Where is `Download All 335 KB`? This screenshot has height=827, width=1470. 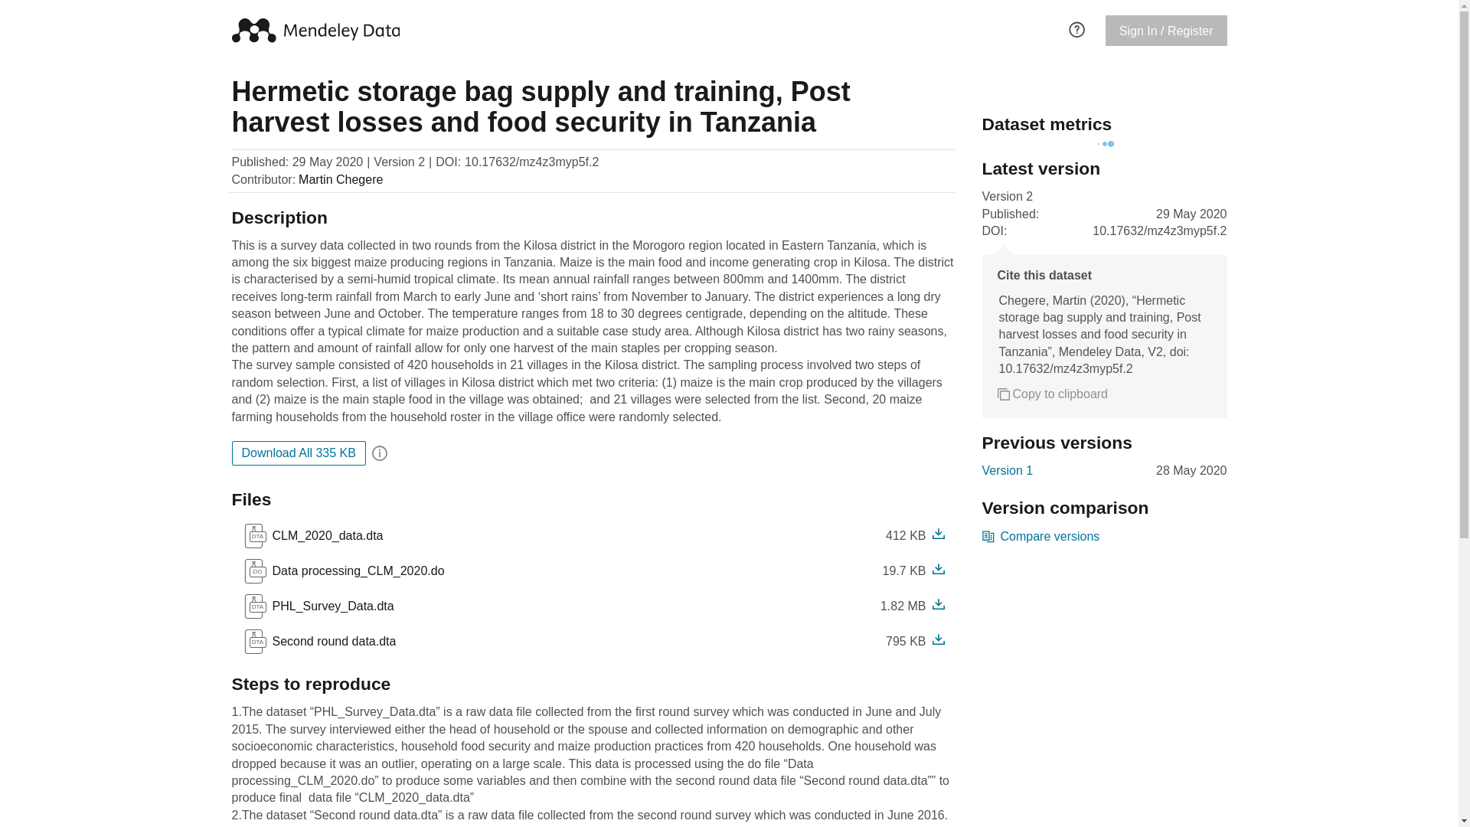 Download All 335 KB is located at coordinates (319, 642).